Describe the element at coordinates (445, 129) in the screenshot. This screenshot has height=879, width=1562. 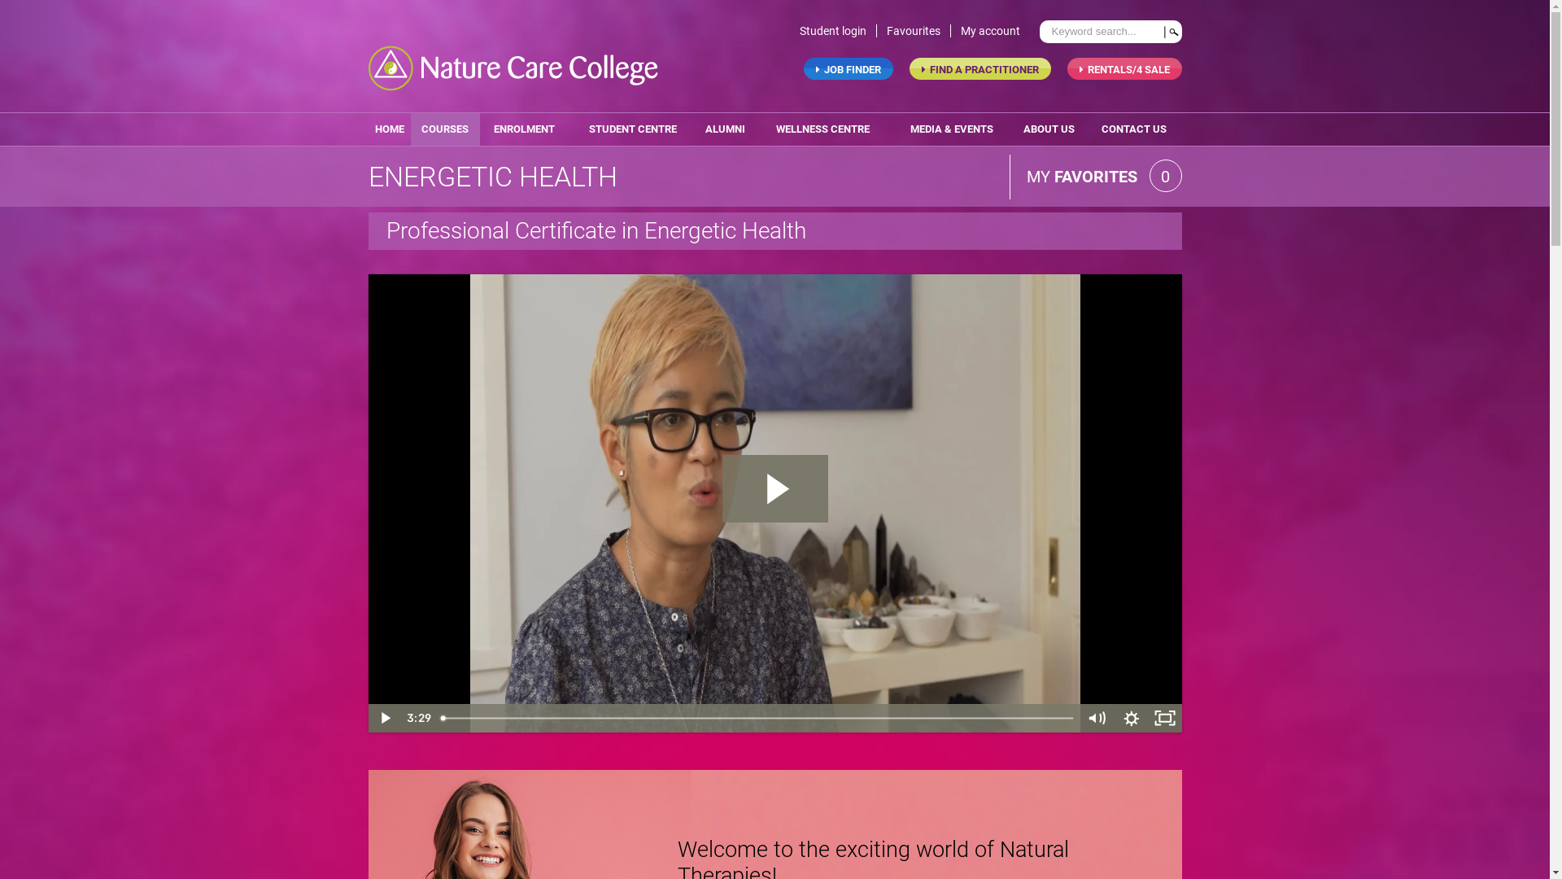
I see `COURSES` at that location.